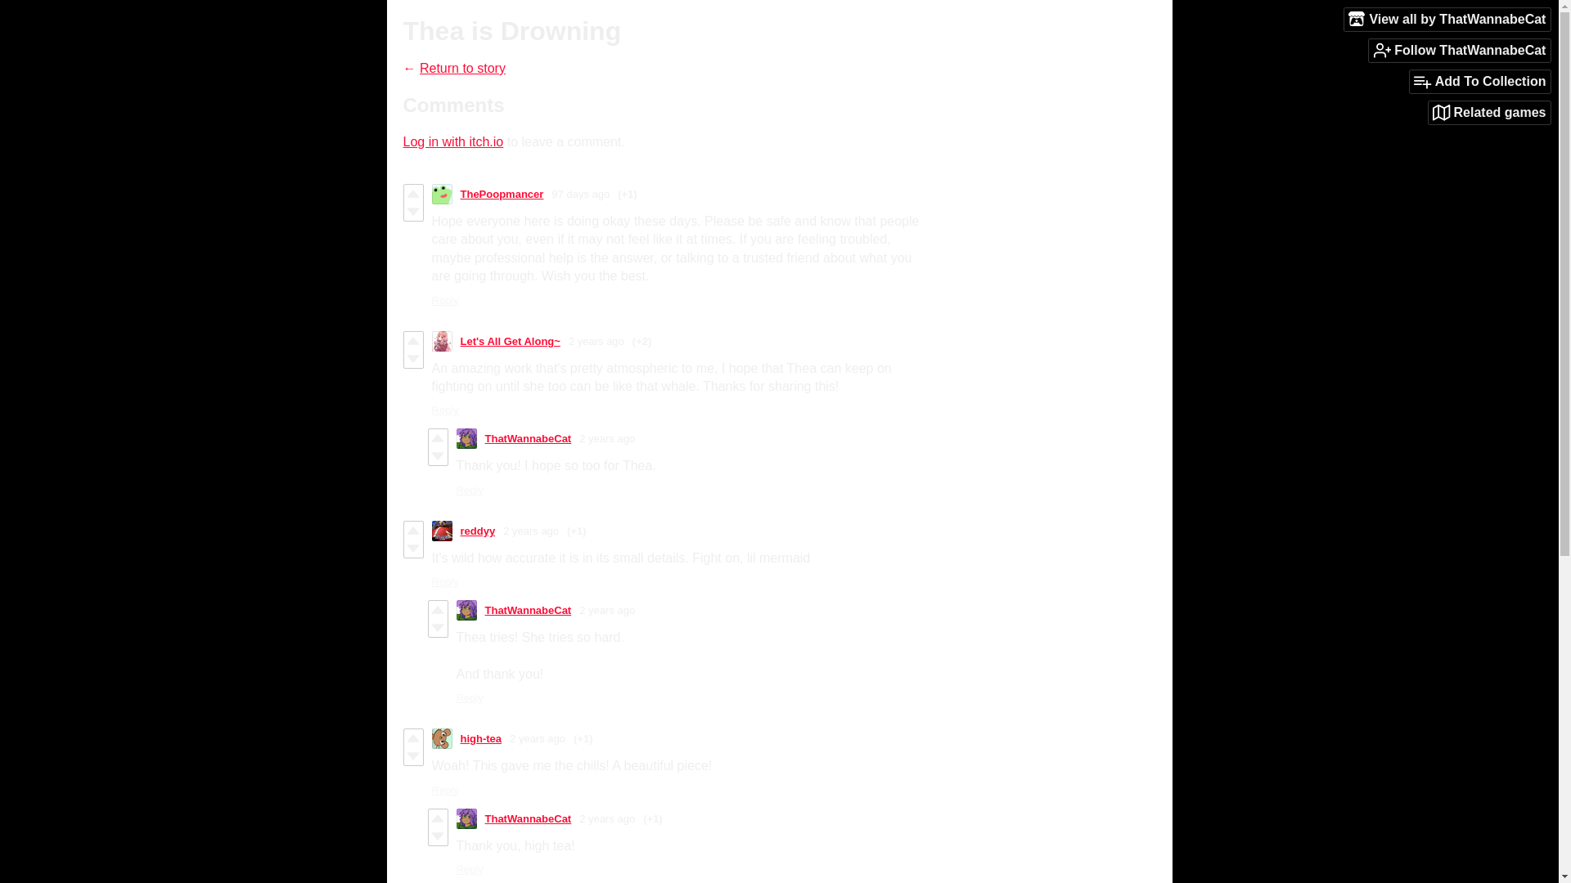 This screenshot has width=1571, height=883. Describe the element at coordinates (470, 489) in the screenshot. I see `Reply` at that location.